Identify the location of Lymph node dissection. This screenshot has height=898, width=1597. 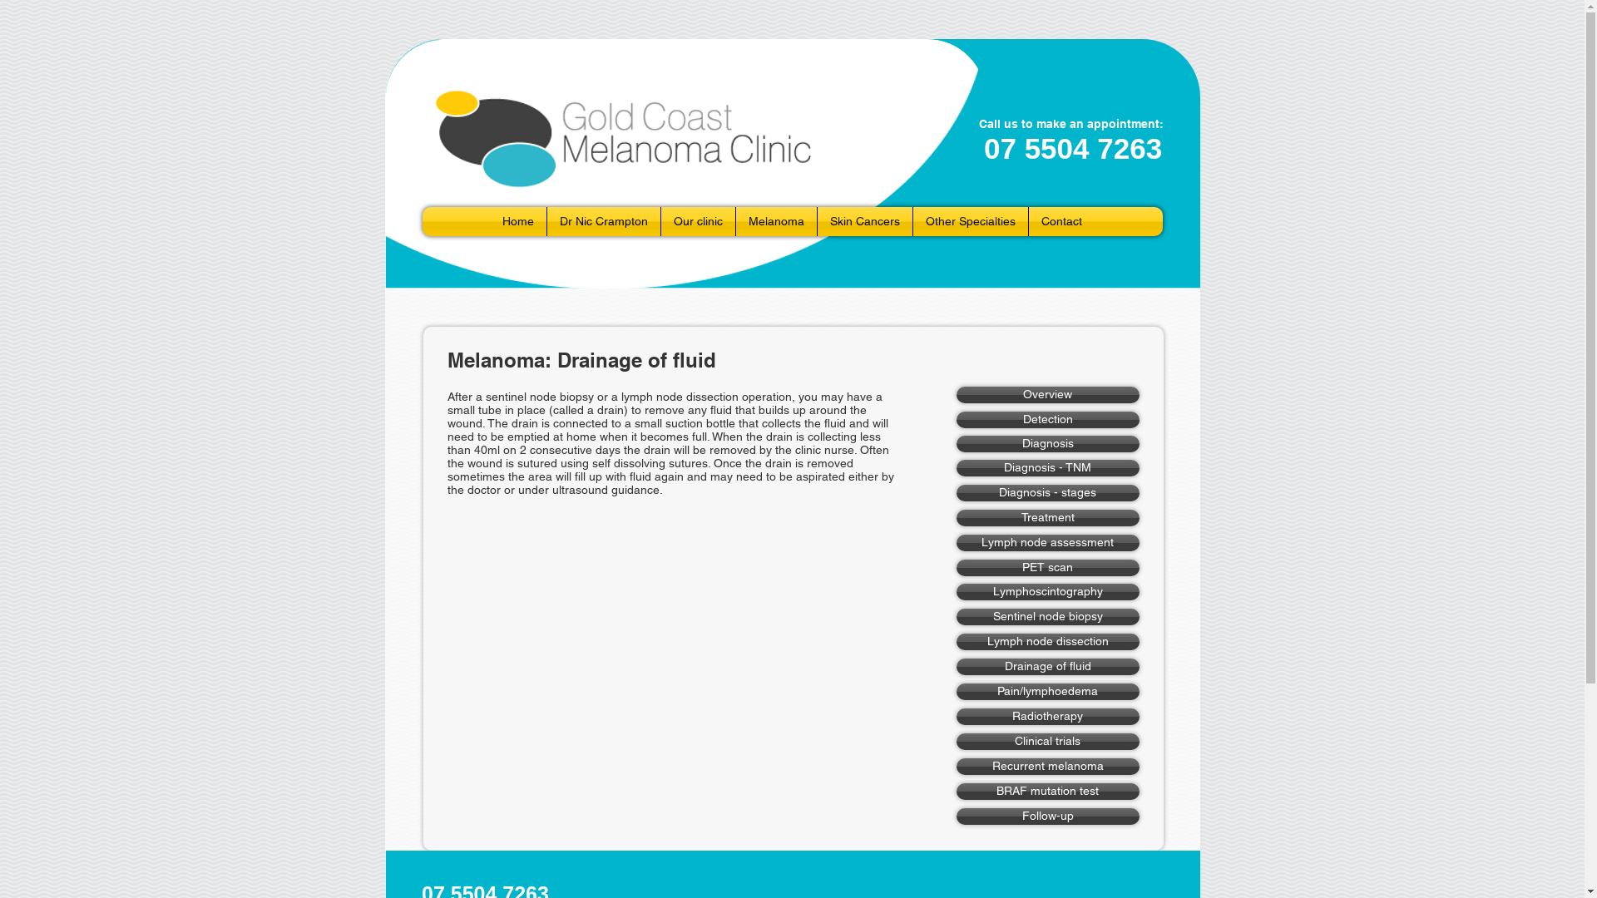
(1048, 642).